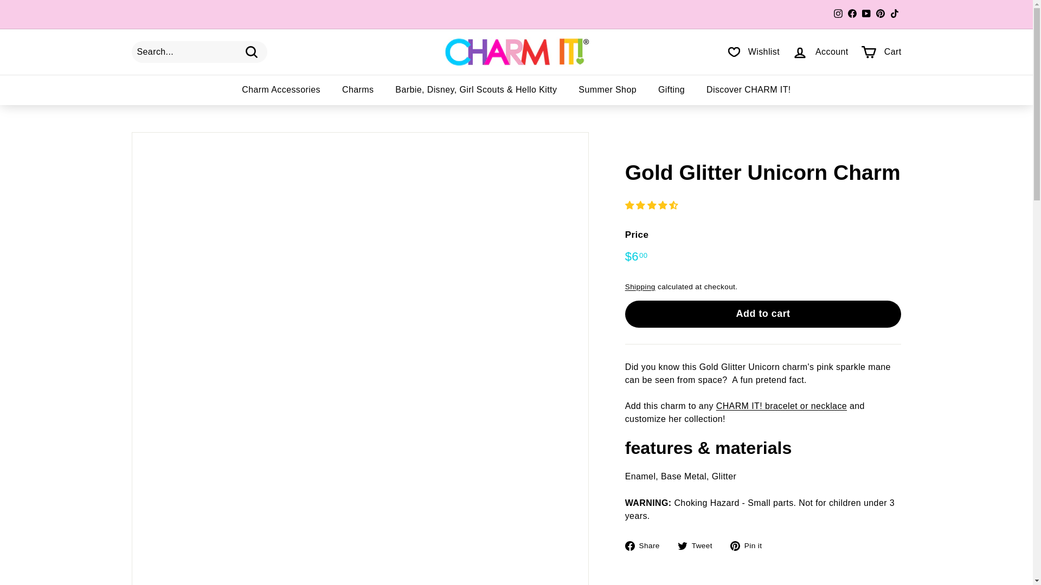  I want to click on CHARM IT! on Pinterest, so click(879, 14).